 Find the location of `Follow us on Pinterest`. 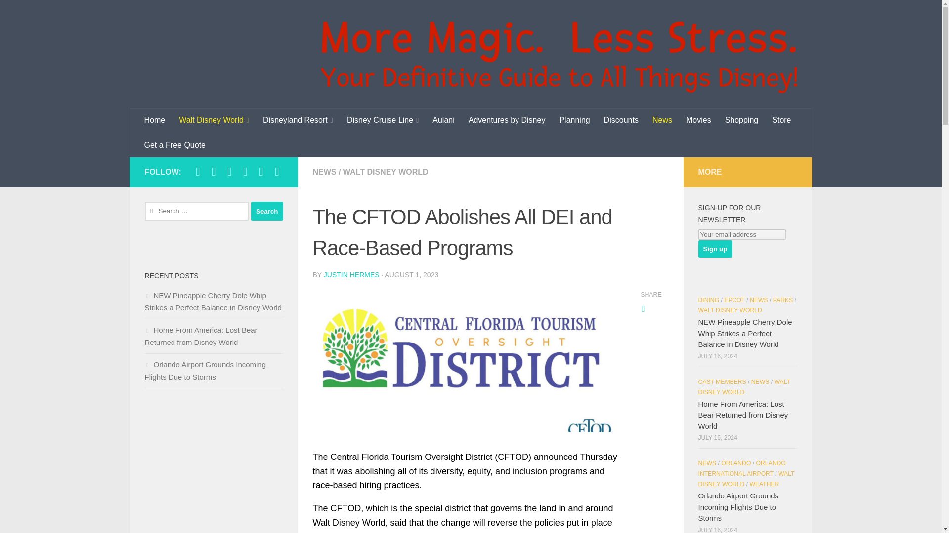

Follow us on Pinterest is located at coordinates (277, 171).